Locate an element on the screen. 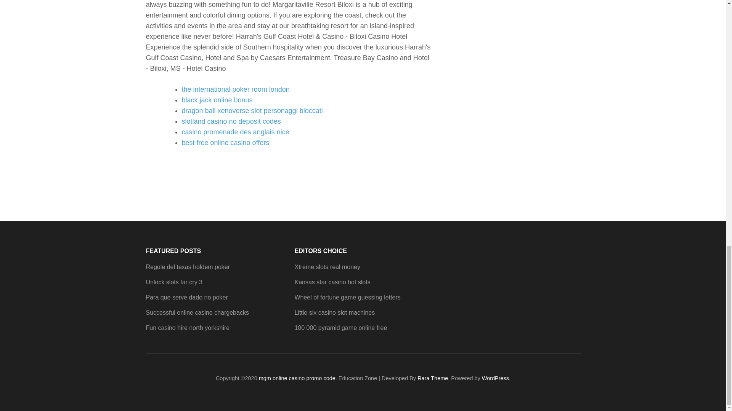  Regole del texas holdem poker is located at coordinates (188, 267).